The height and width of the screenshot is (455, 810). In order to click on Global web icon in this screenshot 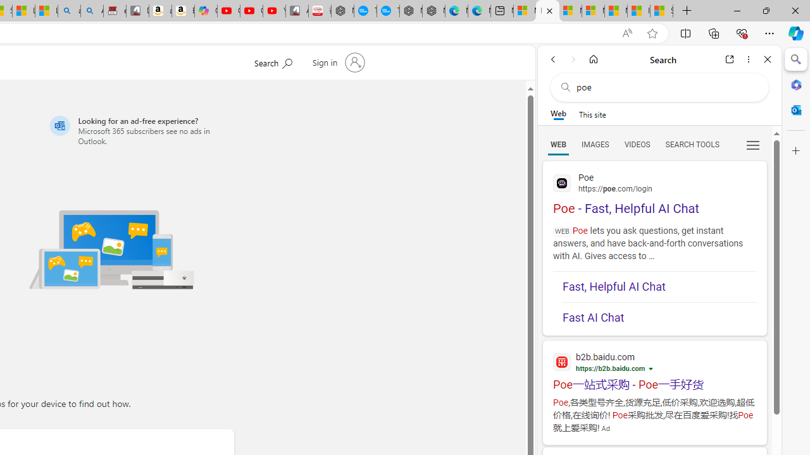, I will do `click(562, 183)`.